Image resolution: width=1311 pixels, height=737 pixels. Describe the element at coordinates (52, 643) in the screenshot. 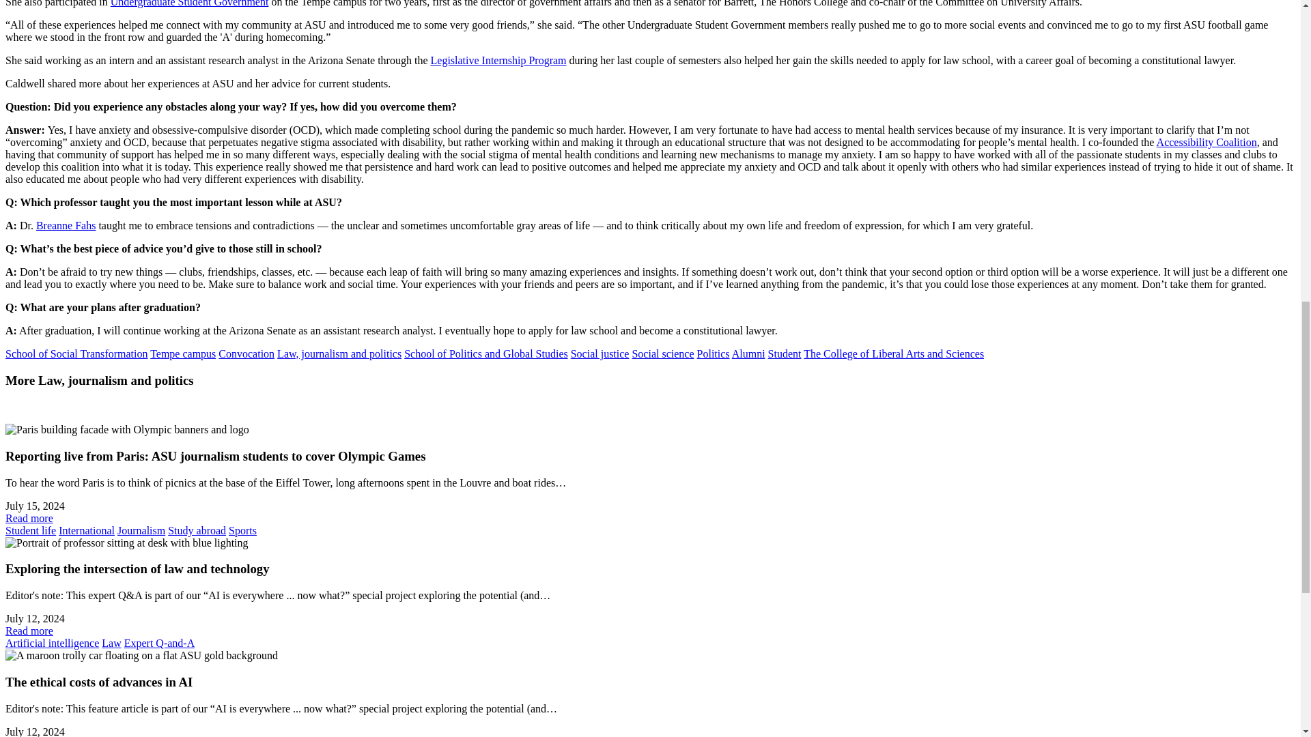

I see `Artificial intelligence` at that location.